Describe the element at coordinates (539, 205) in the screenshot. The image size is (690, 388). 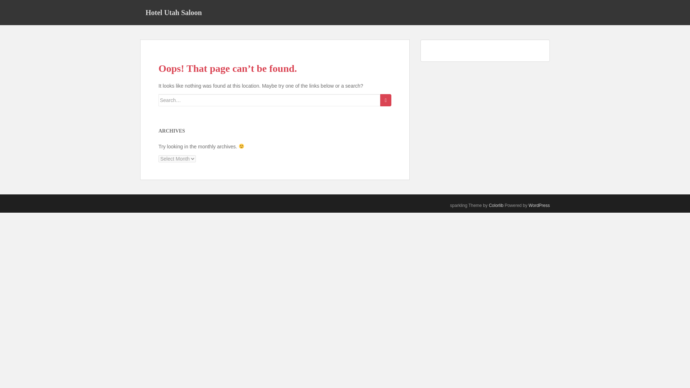
I see `WordPress` at that location.